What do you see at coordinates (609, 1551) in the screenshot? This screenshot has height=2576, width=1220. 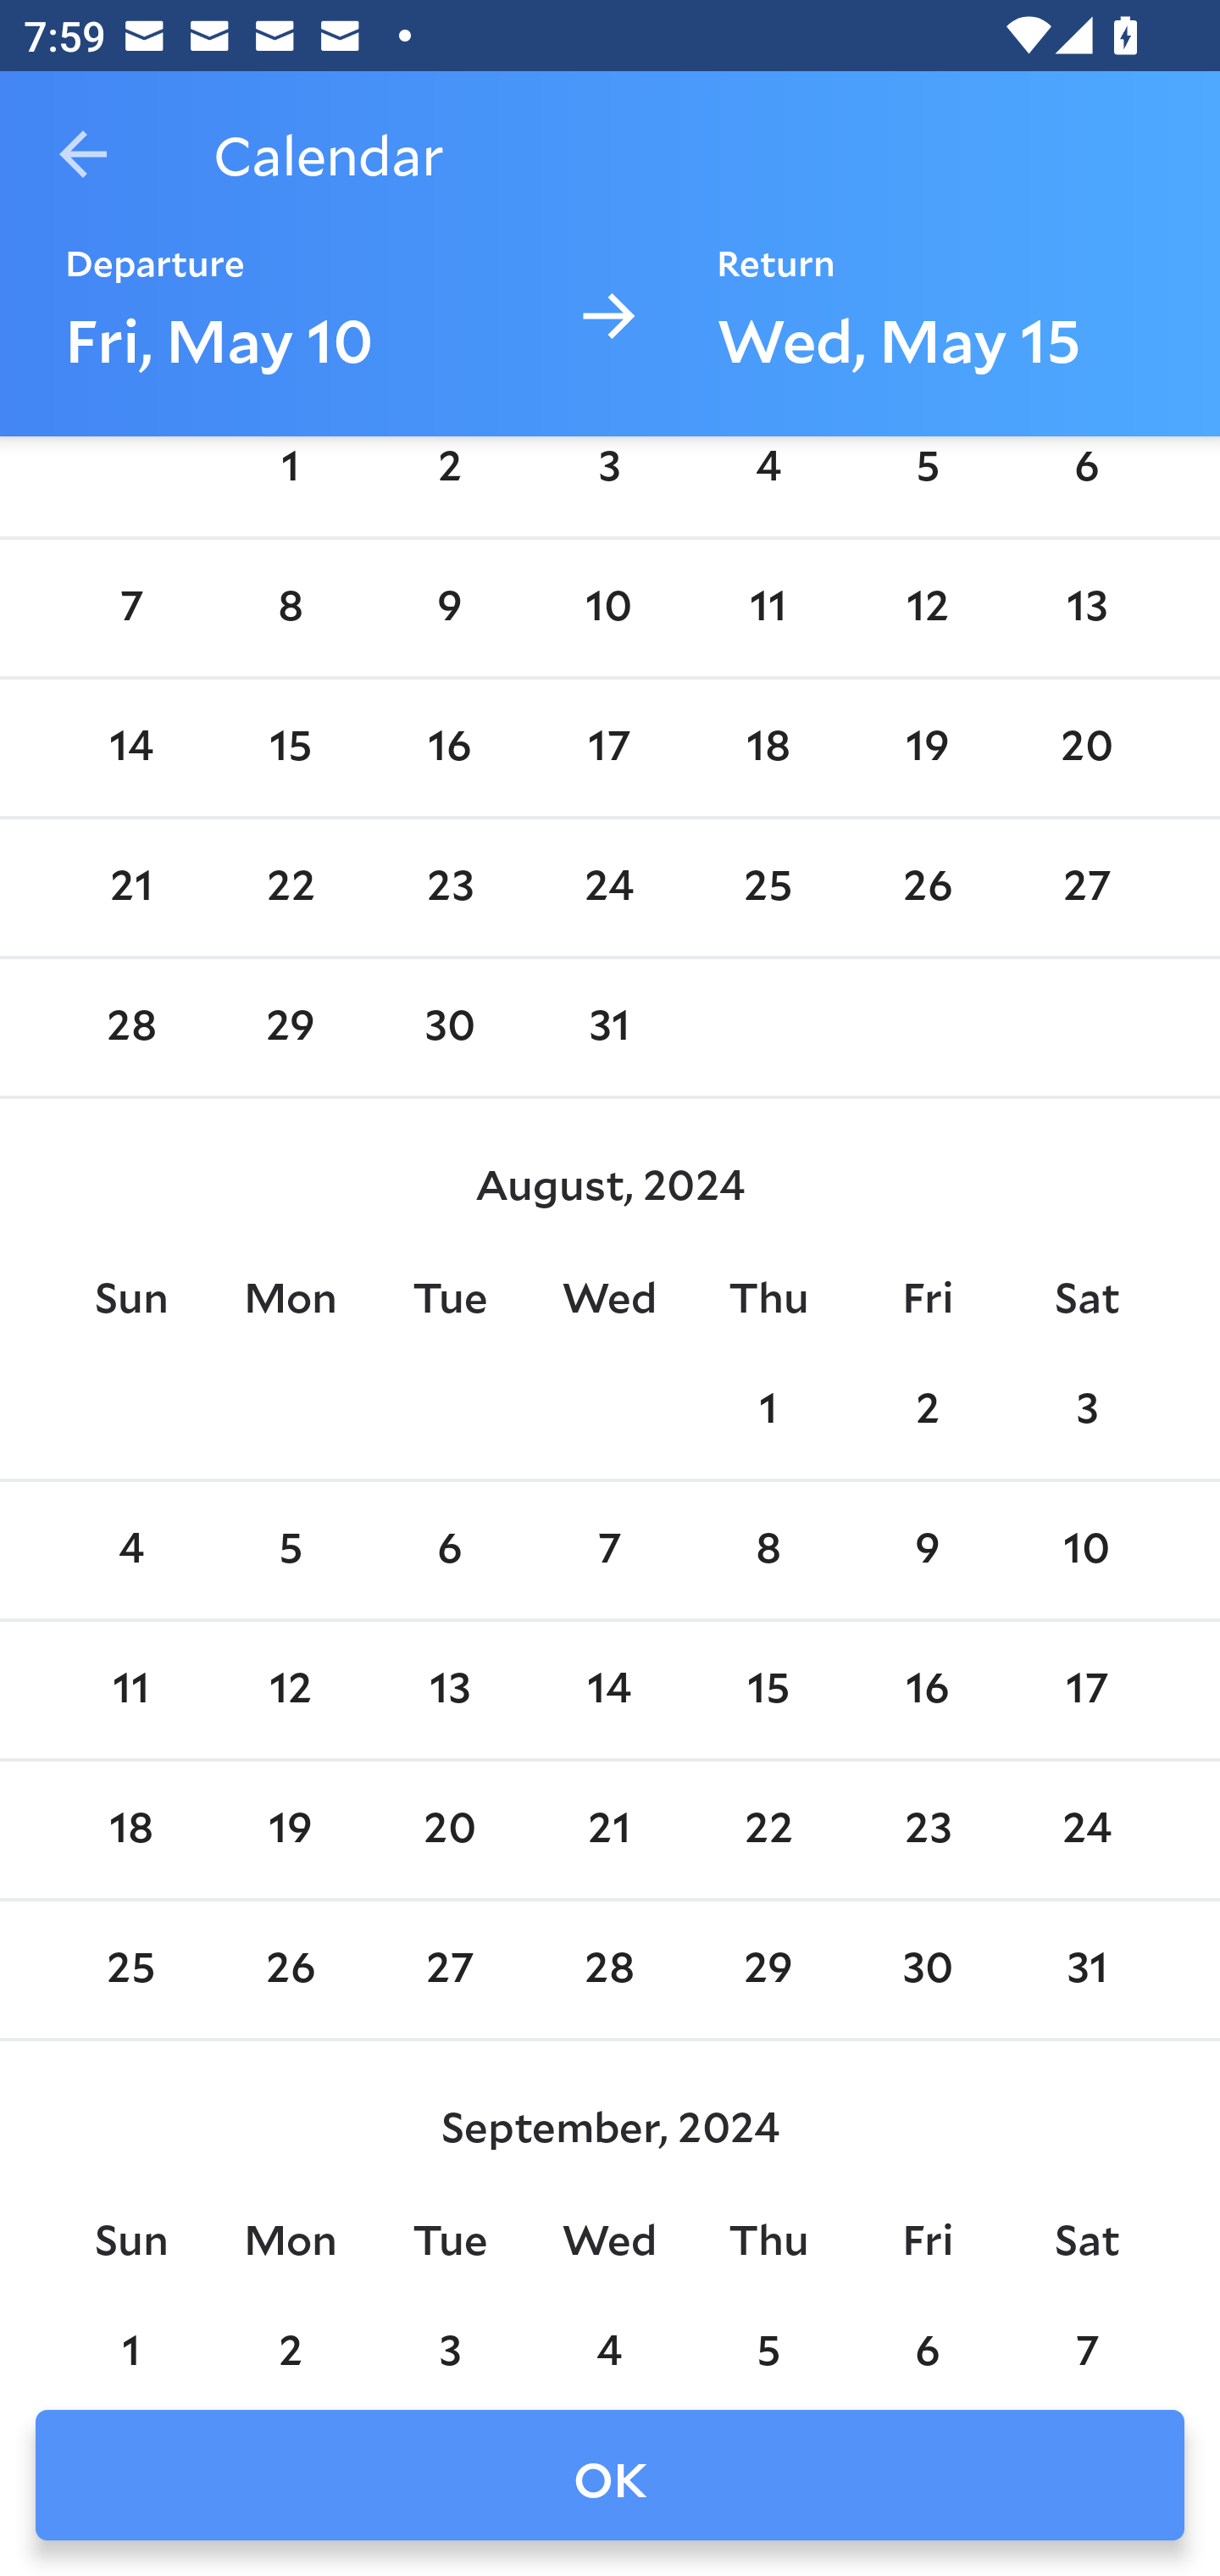 I see `7` at bounding box center [609, 1551].